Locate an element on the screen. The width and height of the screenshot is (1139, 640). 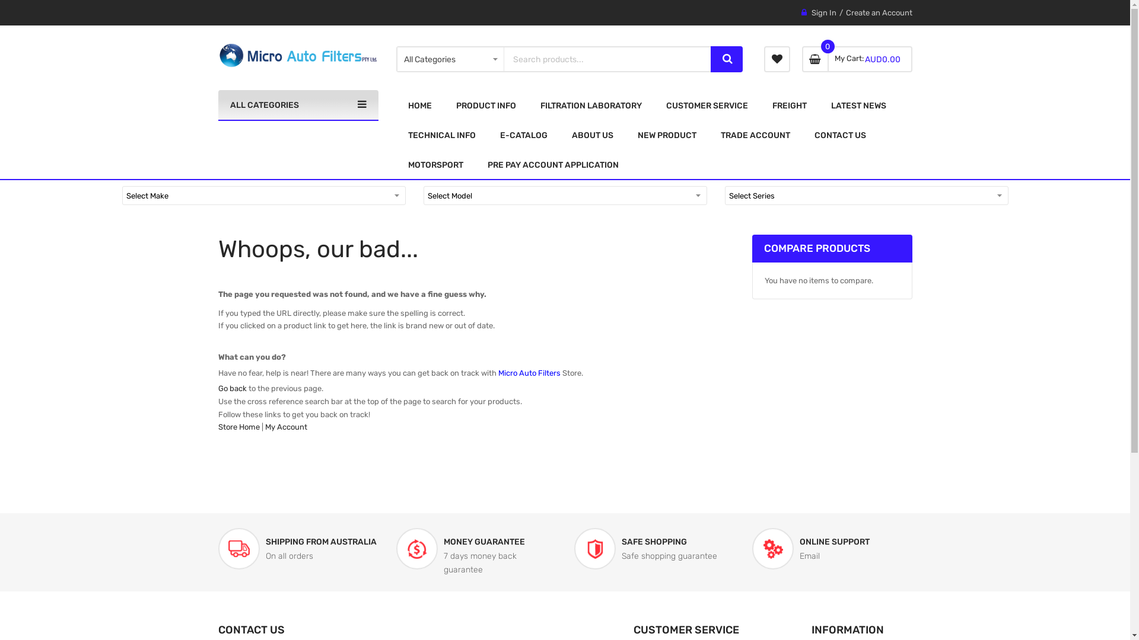
My Account is located at coordinates (286, 427).